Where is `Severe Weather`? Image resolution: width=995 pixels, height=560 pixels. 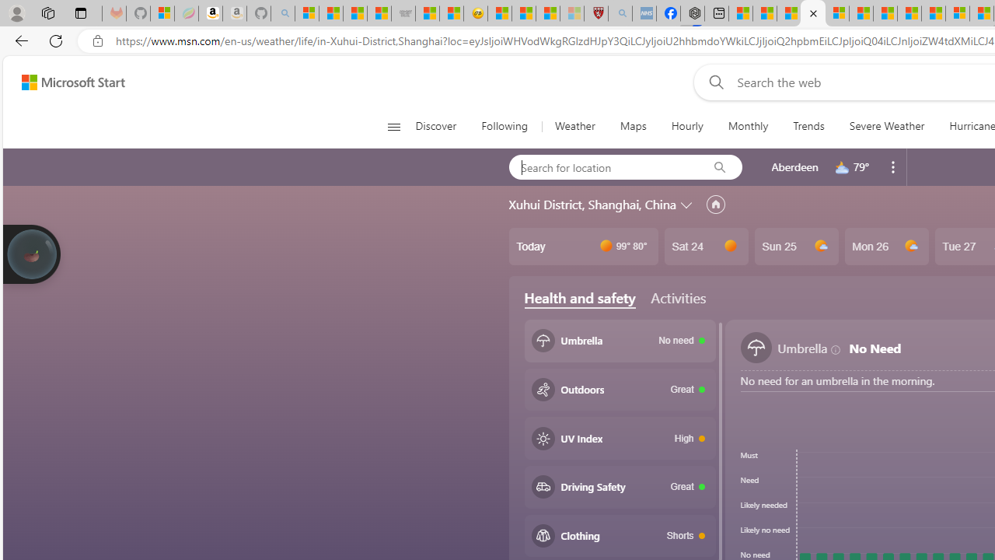
Severe Weather is located at coordinates (886, 126).